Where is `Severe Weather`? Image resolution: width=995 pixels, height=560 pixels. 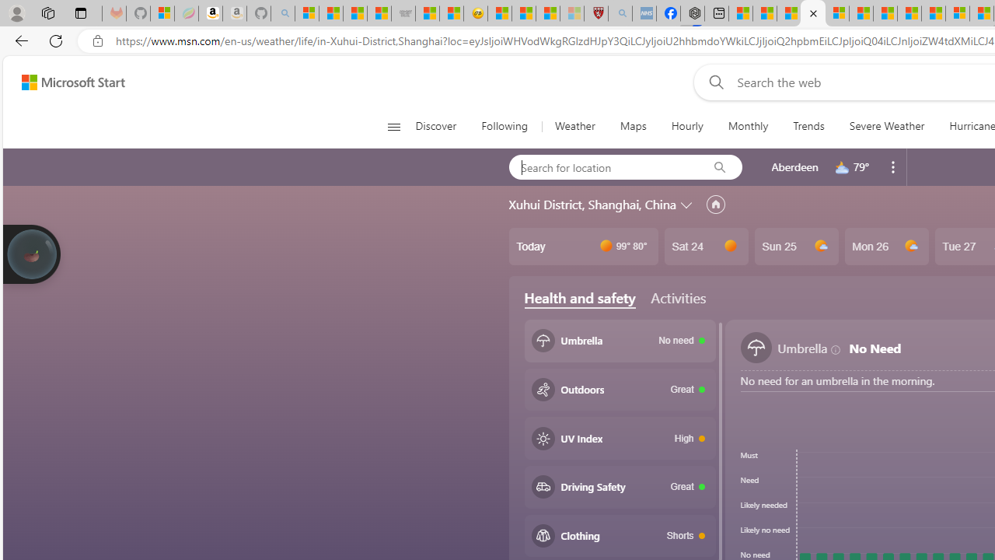
Severe Weather is located at coordinates (886, 126).